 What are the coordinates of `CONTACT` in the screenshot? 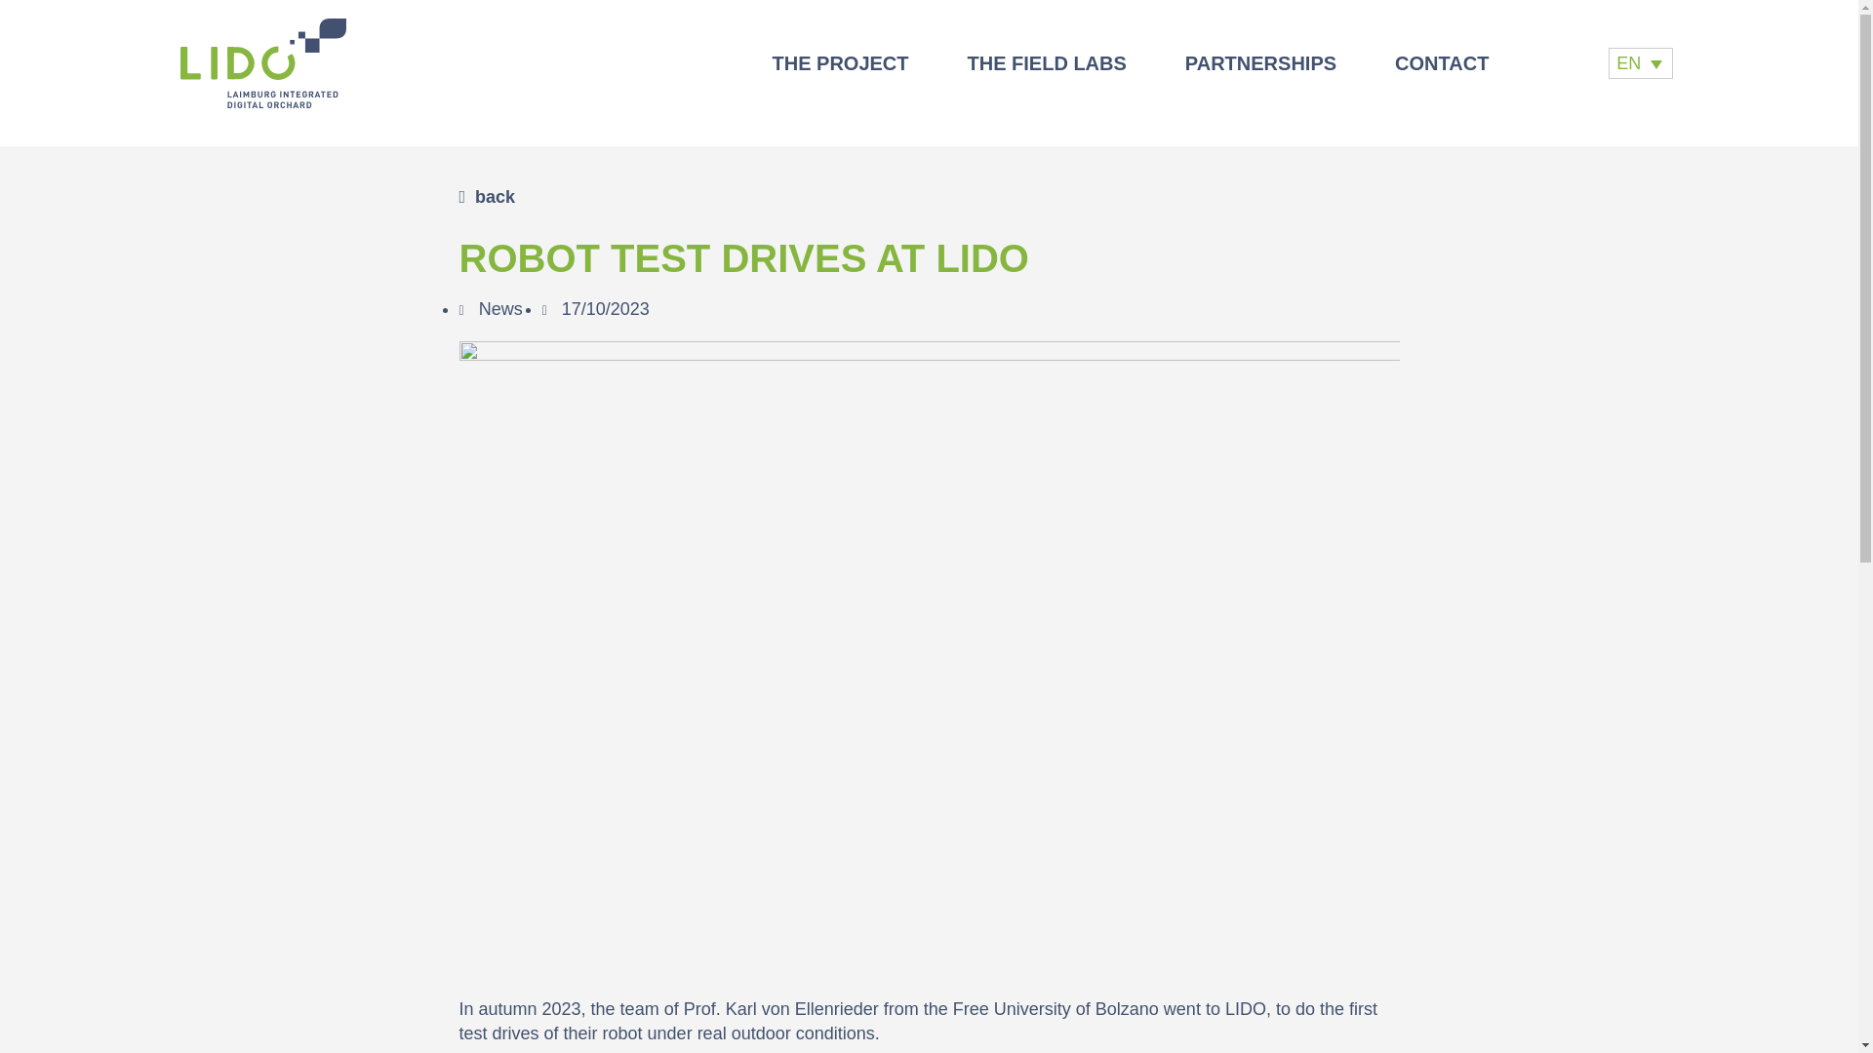 It's located at (1441, 62).